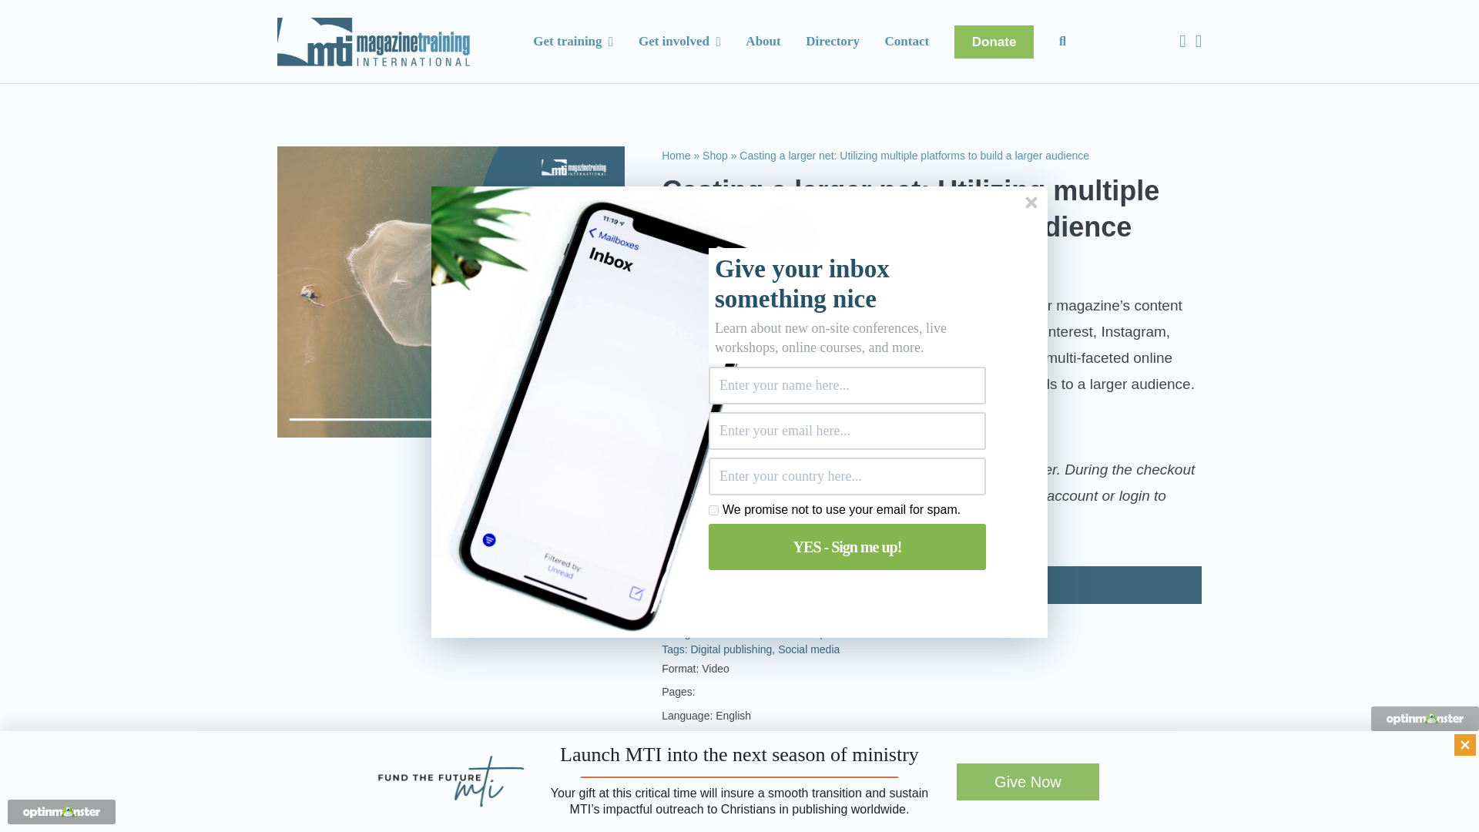 Image resolution: width=1479 pixels, height=832 pixels. What do you see at coordinates (994, 41) in the screenshot?
I see `Donate` at bounding box center [994, 41].